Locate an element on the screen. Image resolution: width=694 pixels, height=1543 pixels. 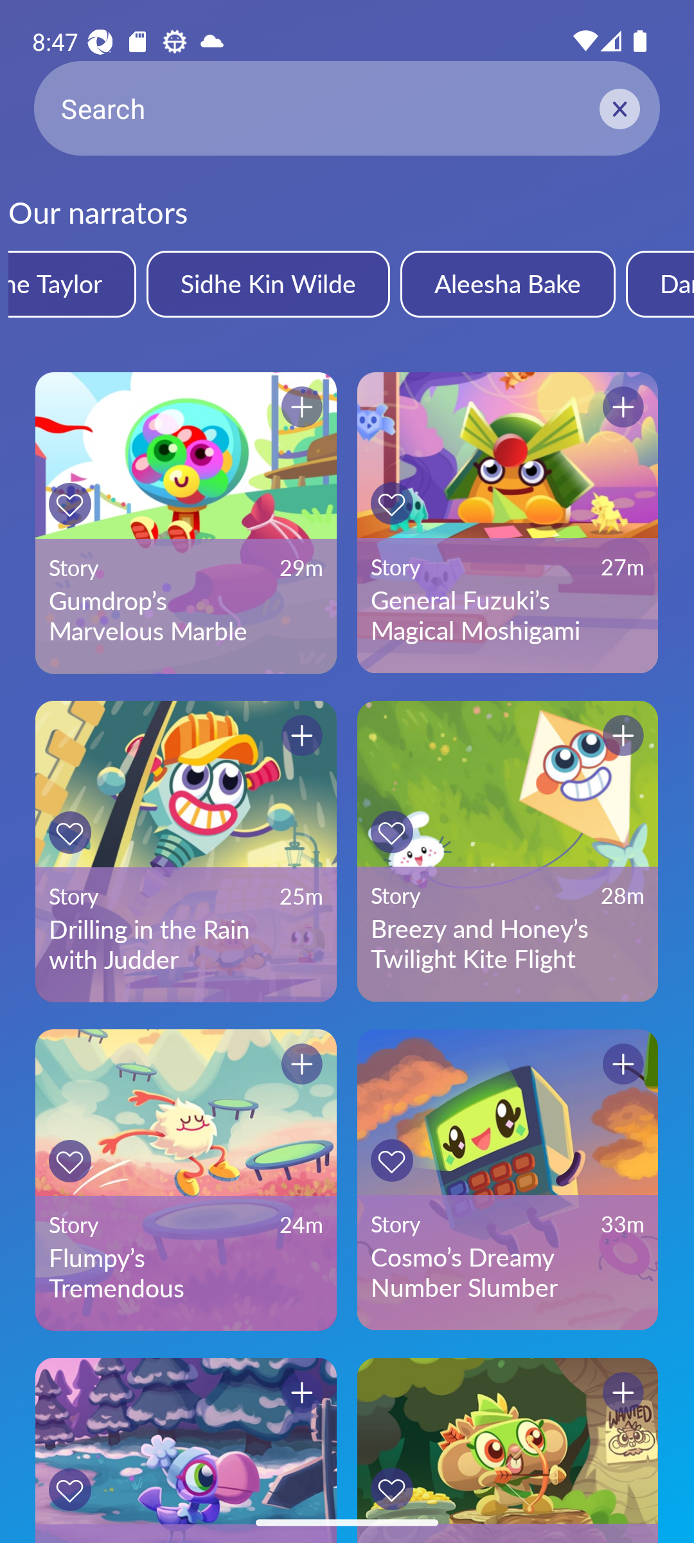
Button is located at coordinates (69, 1489).